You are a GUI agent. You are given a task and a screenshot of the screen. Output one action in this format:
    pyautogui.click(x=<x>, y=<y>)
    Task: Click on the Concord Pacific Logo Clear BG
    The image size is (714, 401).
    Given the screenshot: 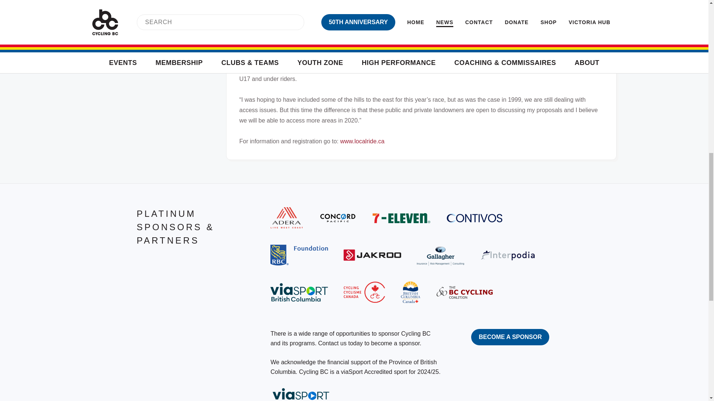 What is the action you would take?
    pyautogui.click(x=338, y=218)
    